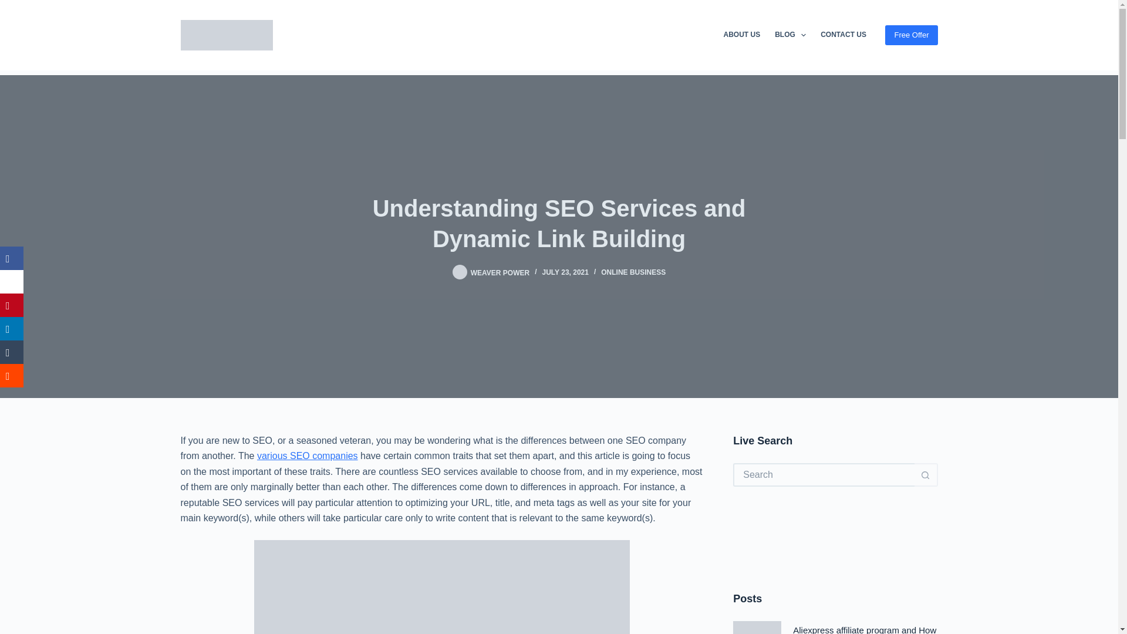 The width and height of the screenshot is (1127, 634). I want to click on WEAVER POWER, so click(500, 272).